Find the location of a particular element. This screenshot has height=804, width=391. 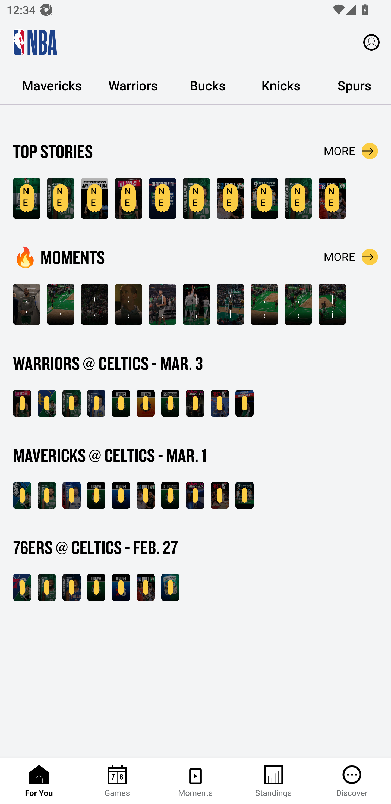

Eastern Conference Clash: 76ers Vs. Celtics ⚔️ NEW is located at coordinates (170, 588).